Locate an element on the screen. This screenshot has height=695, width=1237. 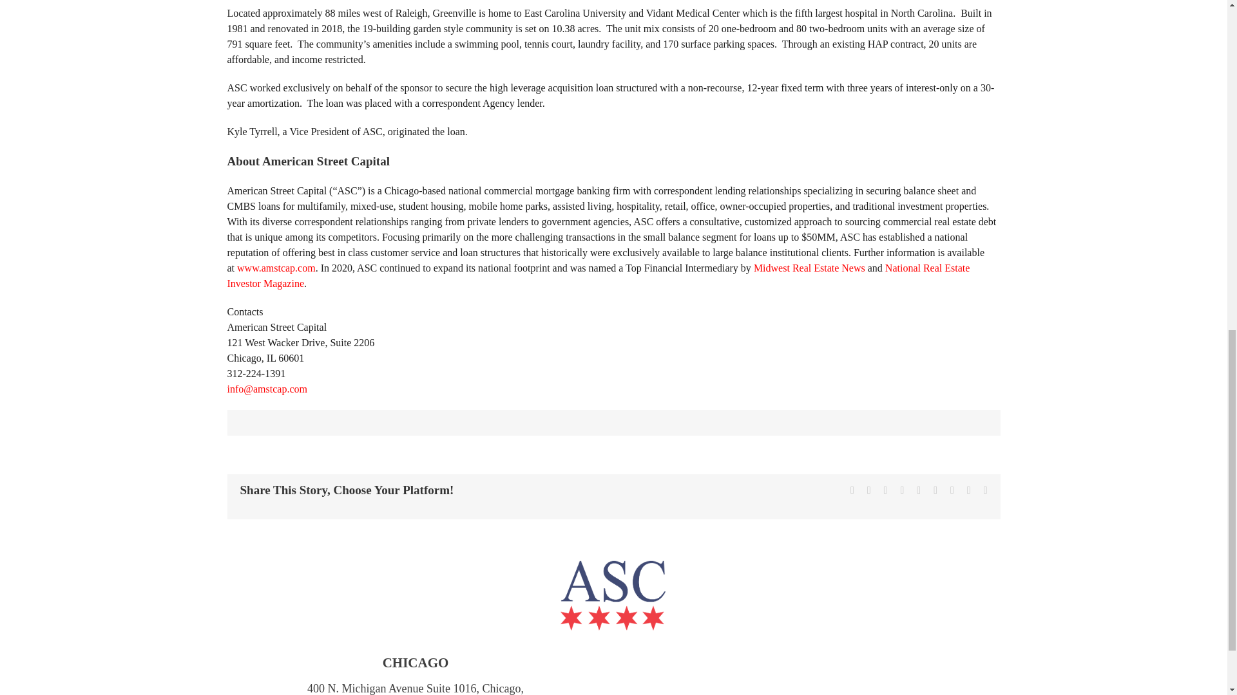
Reddit is located at coordinates (886, 490).